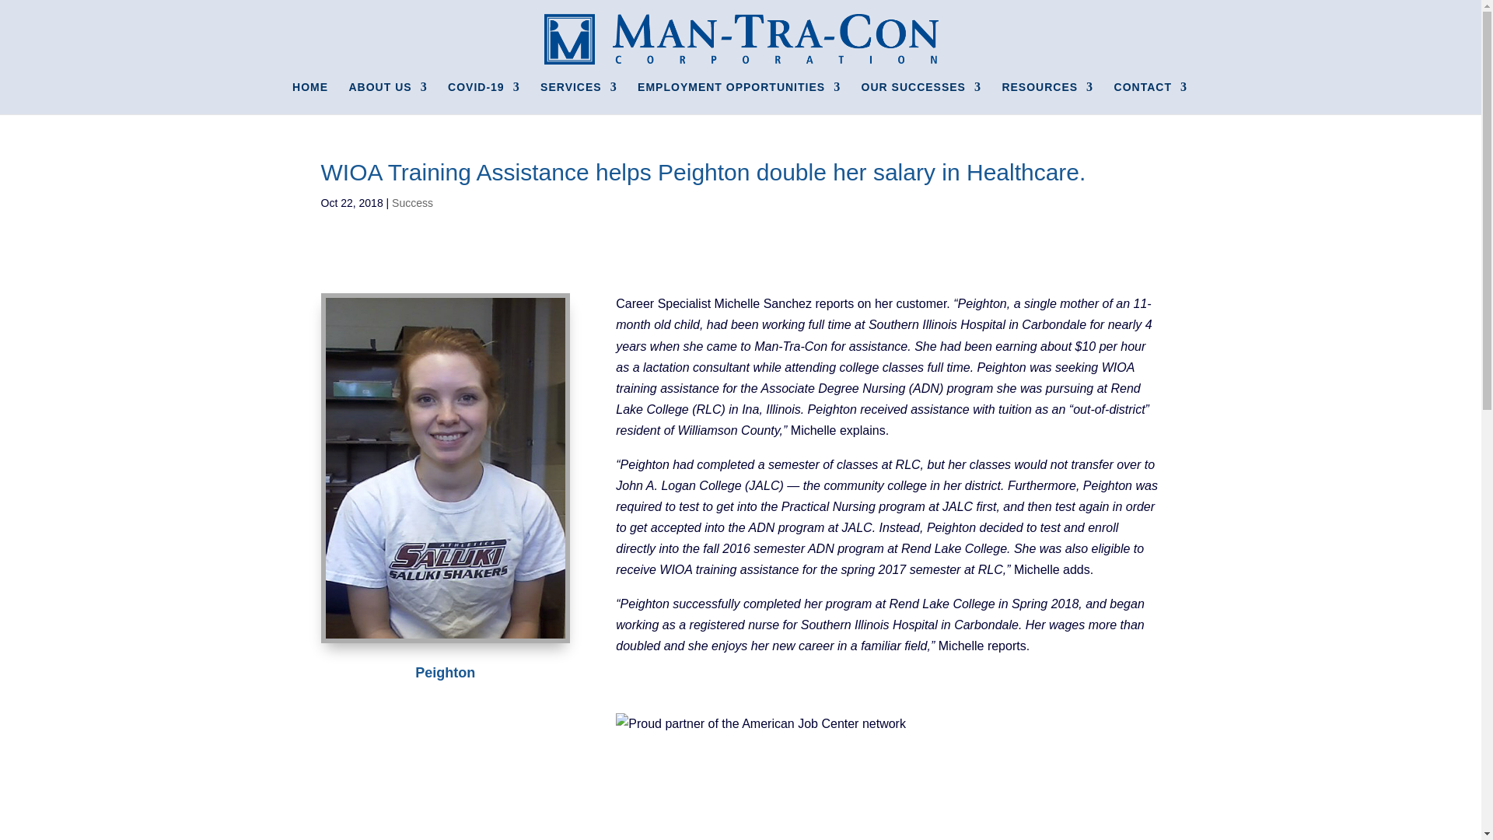  Describe the element at coordinates (1047, 97) in the screenshot. I see `RESOURCES` at that location.